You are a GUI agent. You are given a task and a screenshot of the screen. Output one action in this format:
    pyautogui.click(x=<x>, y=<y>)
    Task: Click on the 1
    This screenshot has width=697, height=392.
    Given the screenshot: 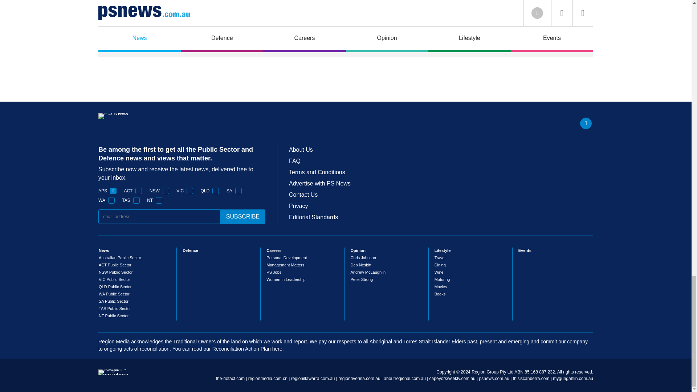 What is the action you would take?
    pyautogui.click(x=111, y=200)
    